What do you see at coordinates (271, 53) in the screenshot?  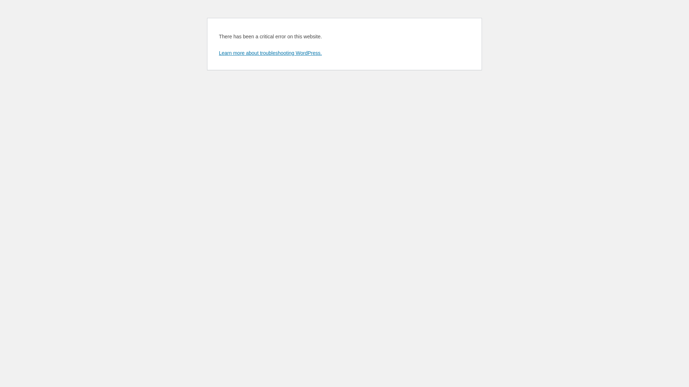 I see `Learn more about troubleshooting WordPress.` at bounding box center [271, 53].